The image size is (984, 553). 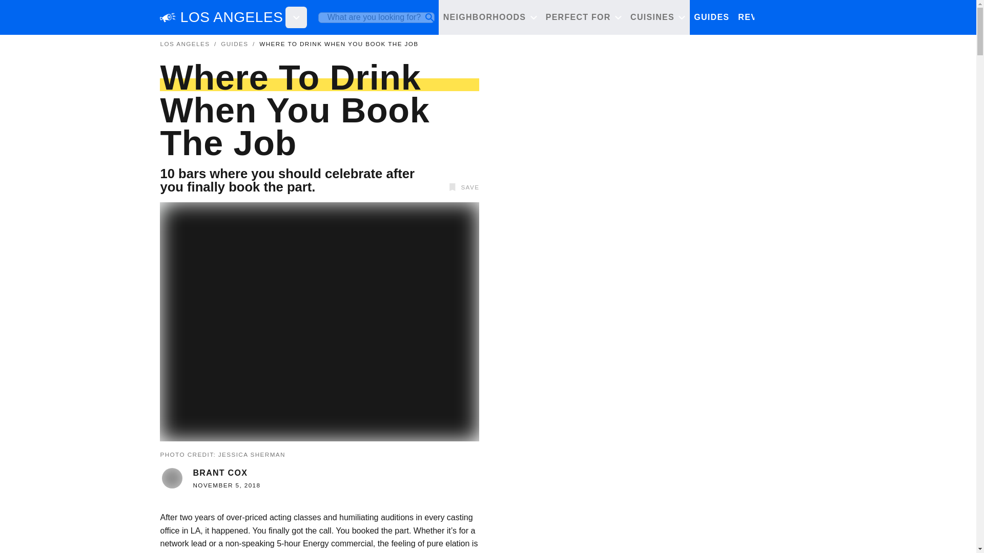 What do you see at coordinates (184, 43) in the screenshot?
I see `LOS ANGELES` at bounding box center [184, 43].